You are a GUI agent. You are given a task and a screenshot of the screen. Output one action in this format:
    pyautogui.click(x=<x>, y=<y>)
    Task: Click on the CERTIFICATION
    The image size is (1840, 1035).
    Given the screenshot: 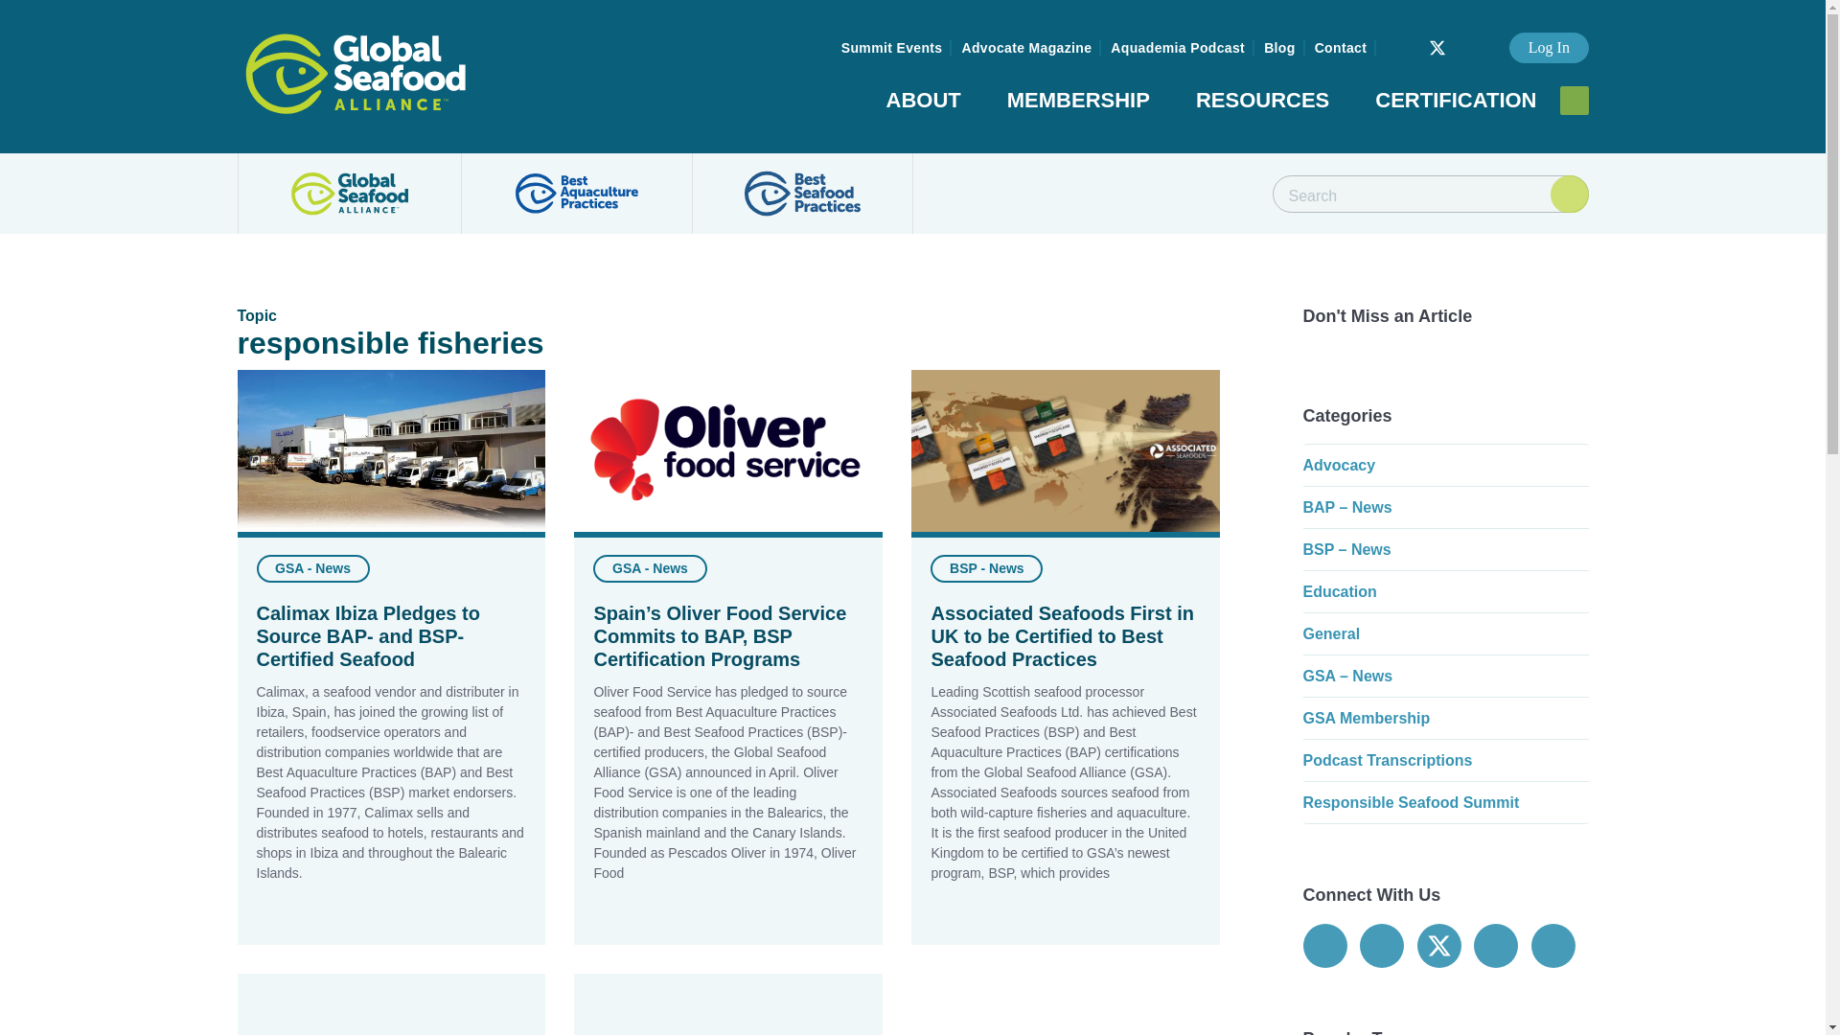 What is the action you would take?
    pyautogui.click(x=1455, y=103)
    